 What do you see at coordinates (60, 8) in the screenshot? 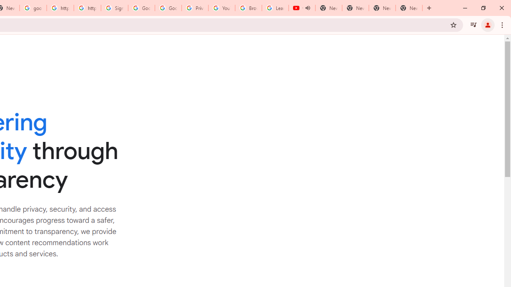
I see `https://scholar.google.com/` at bounding box center [60, 8].